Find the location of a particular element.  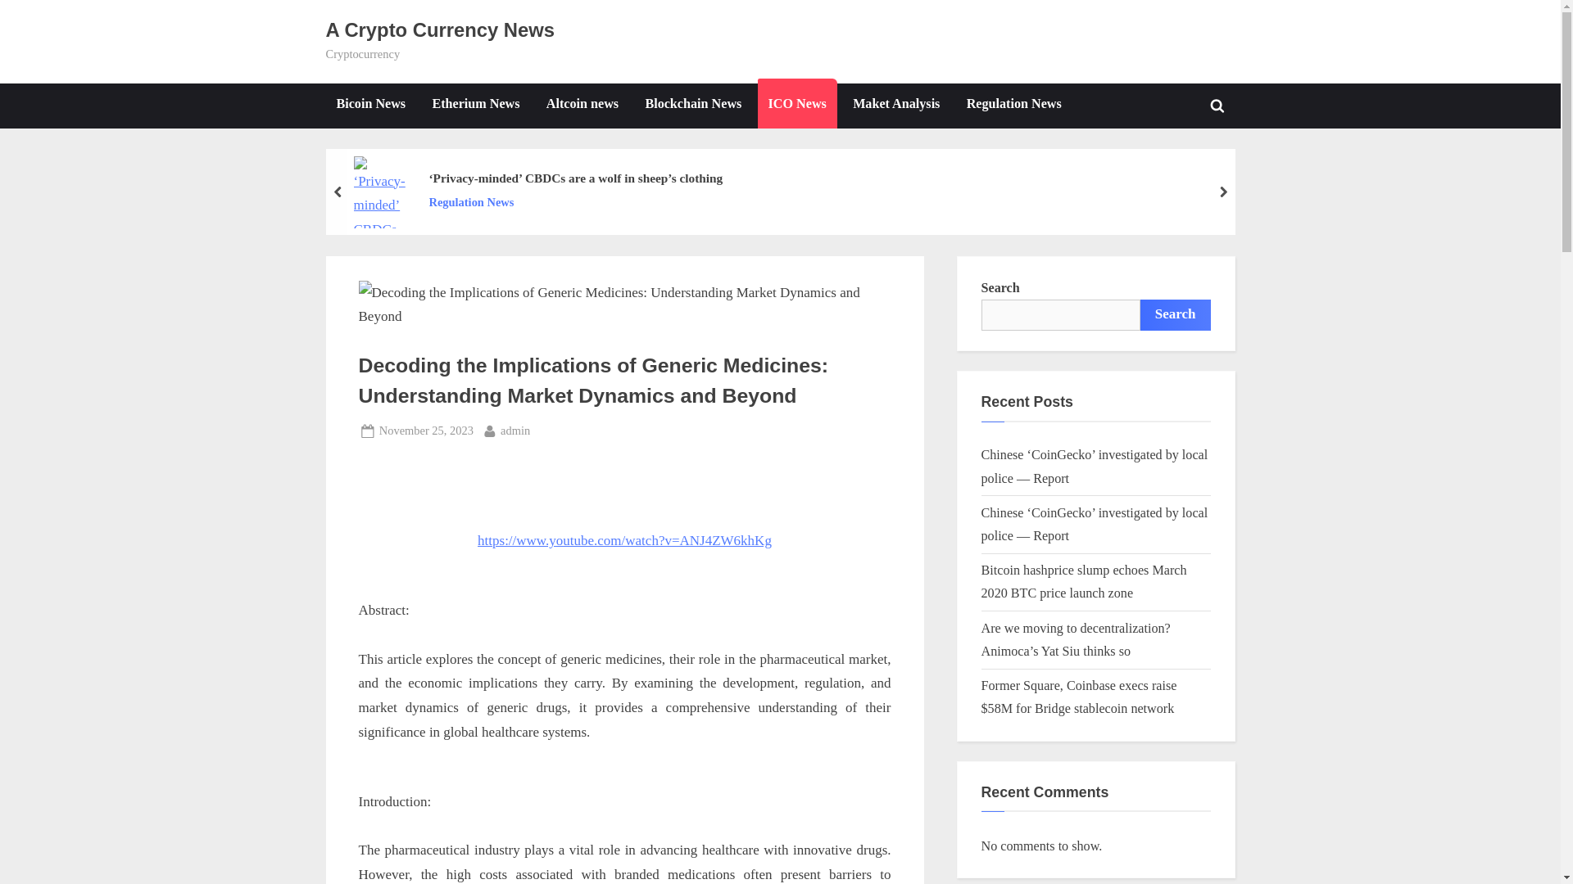

Toggle search form is located at coordinates (1217, 105).